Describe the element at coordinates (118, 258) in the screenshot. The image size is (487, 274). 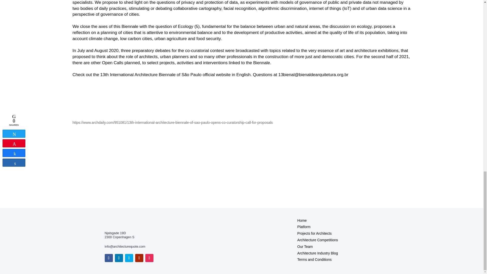
I see `Follow on LinkedIn` at that location.